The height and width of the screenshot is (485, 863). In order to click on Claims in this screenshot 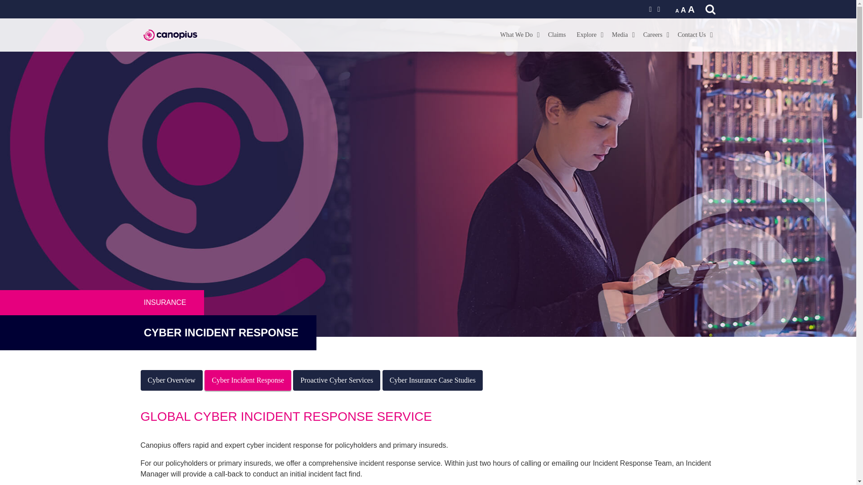, I will do `click(557, 35)`.